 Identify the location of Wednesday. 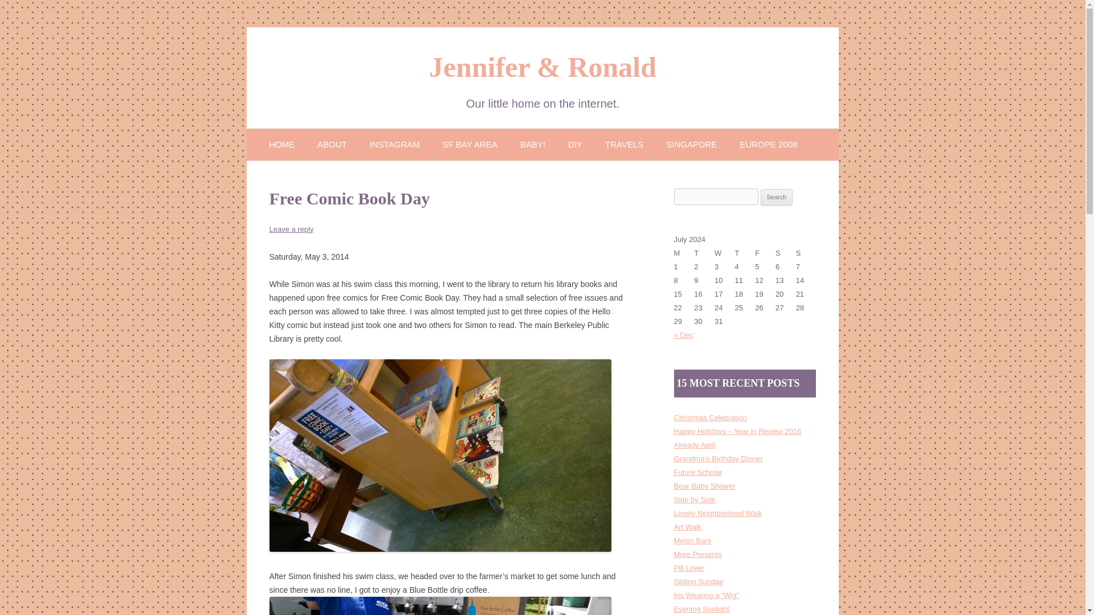
(725, 253).